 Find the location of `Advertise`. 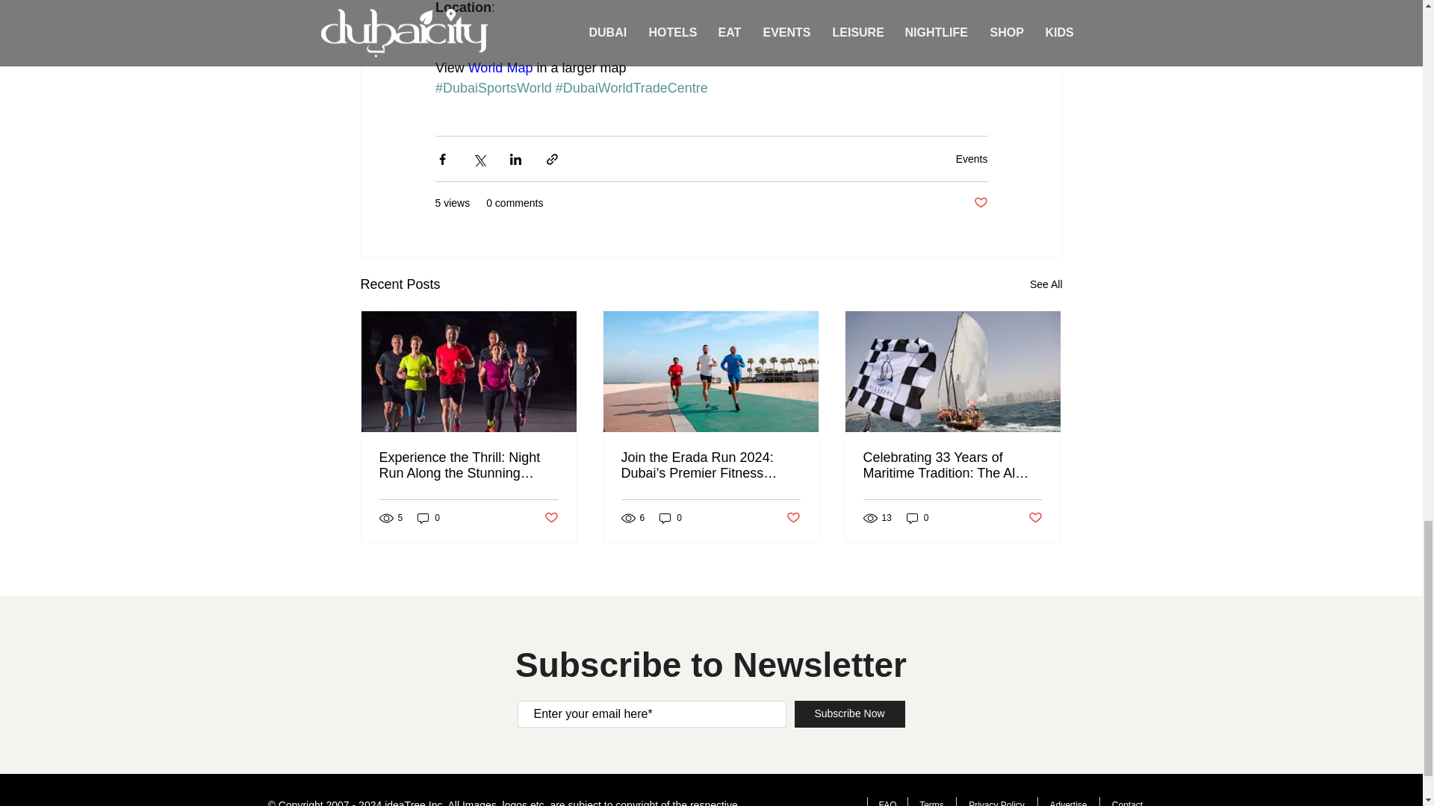

Advertise is located at coordinates (1067, 802).